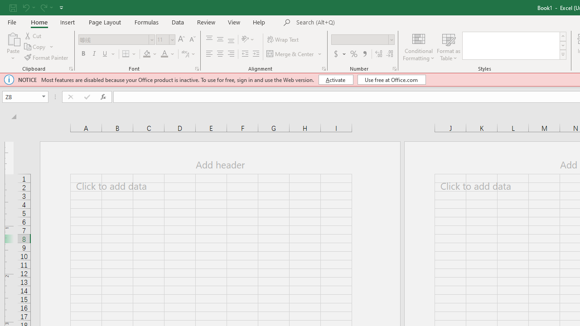 The width and height of the screenshot is (580, 326). What do you see at coordinates (83, 54) in the screenshot?
I see `Bold` at bounding box center [83, 54].